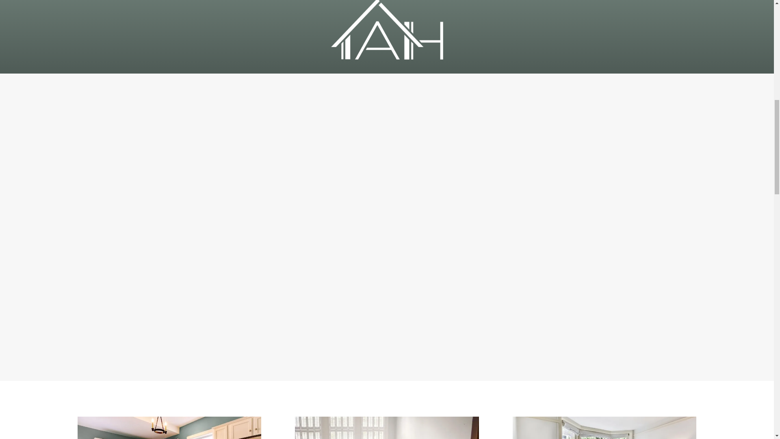 The image size is (780, 439). Describe the element at coordinates (387, 428) in the screenshot. I see `aronica shared bedroom3` at that location.